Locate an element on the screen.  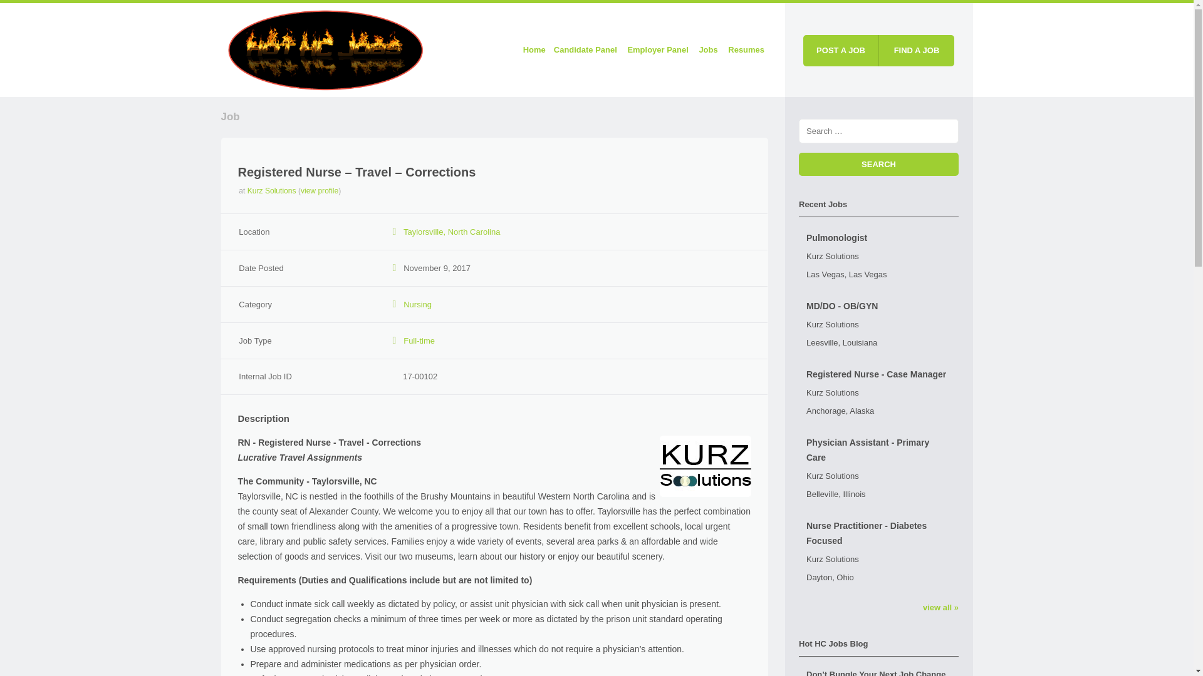
Skip to content is located at coordinates (498, 41).